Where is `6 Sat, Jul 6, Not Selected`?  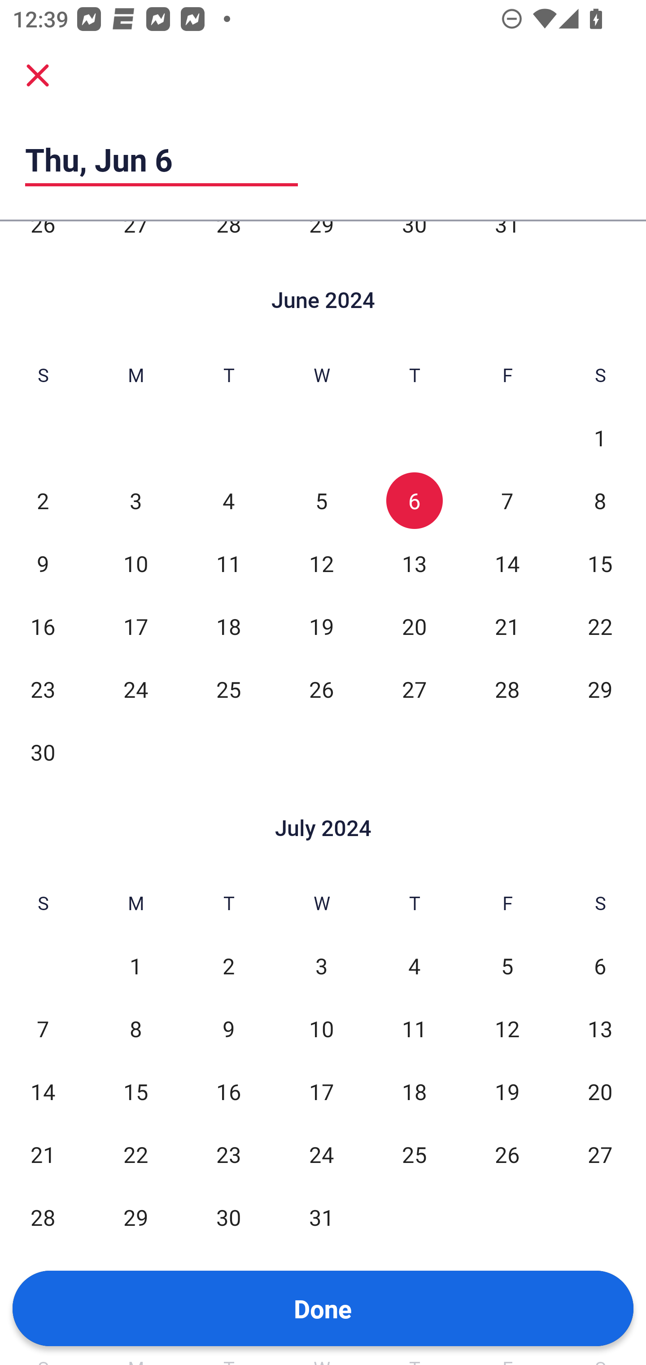 6 Sat, Jul 6, Not Selected is located at coordinates (600, 966).